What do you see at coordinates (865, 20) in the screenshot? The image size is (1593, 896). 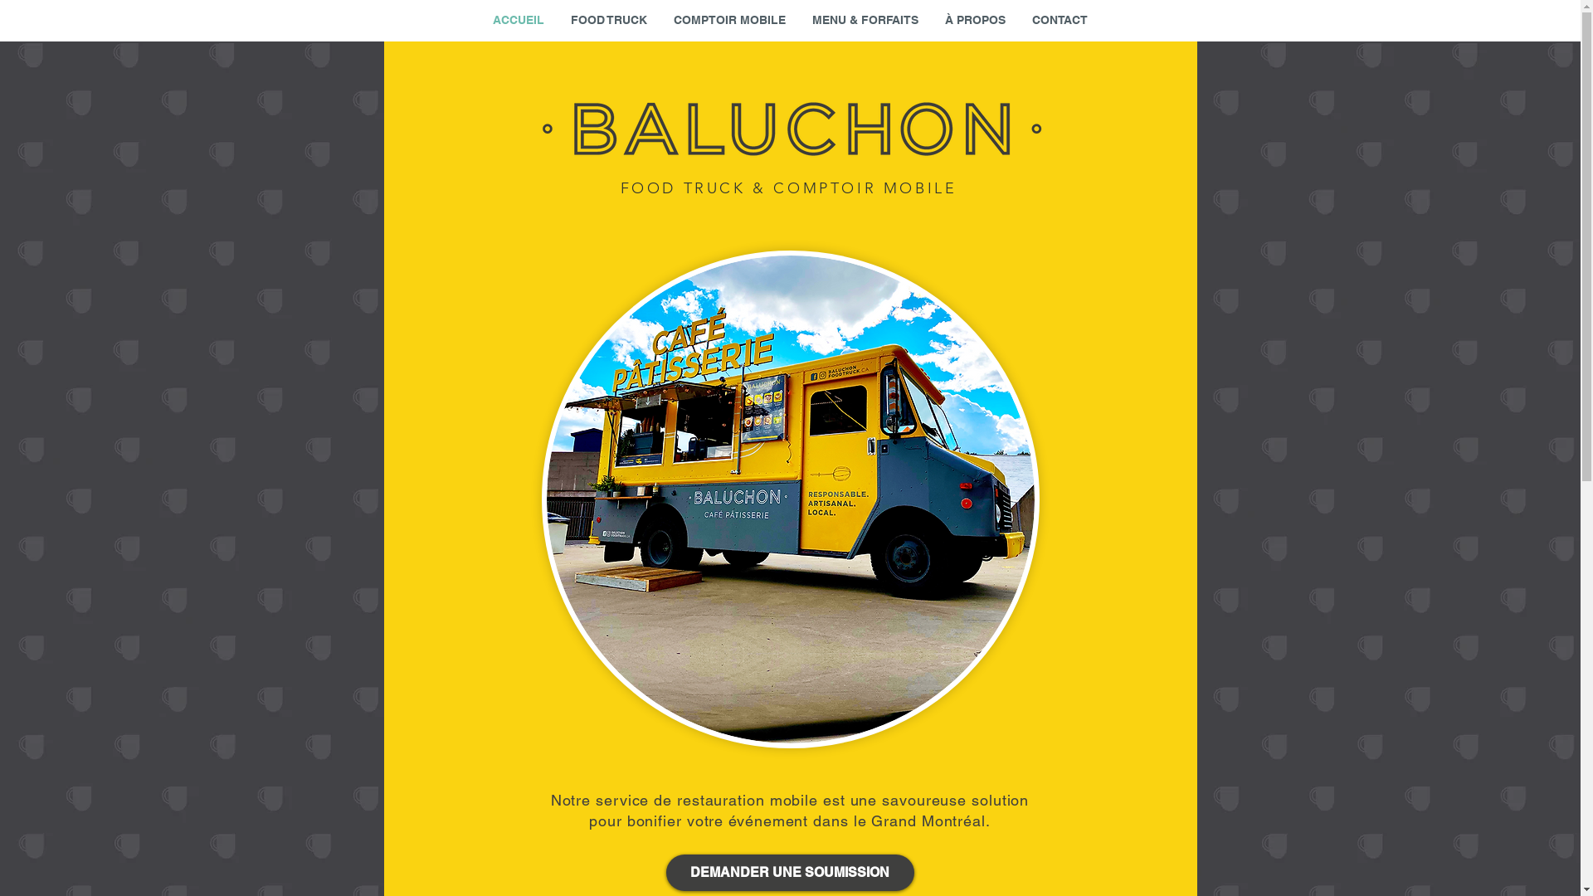 I see `MENU & FORFAITS` at bounding box center [865, 20].